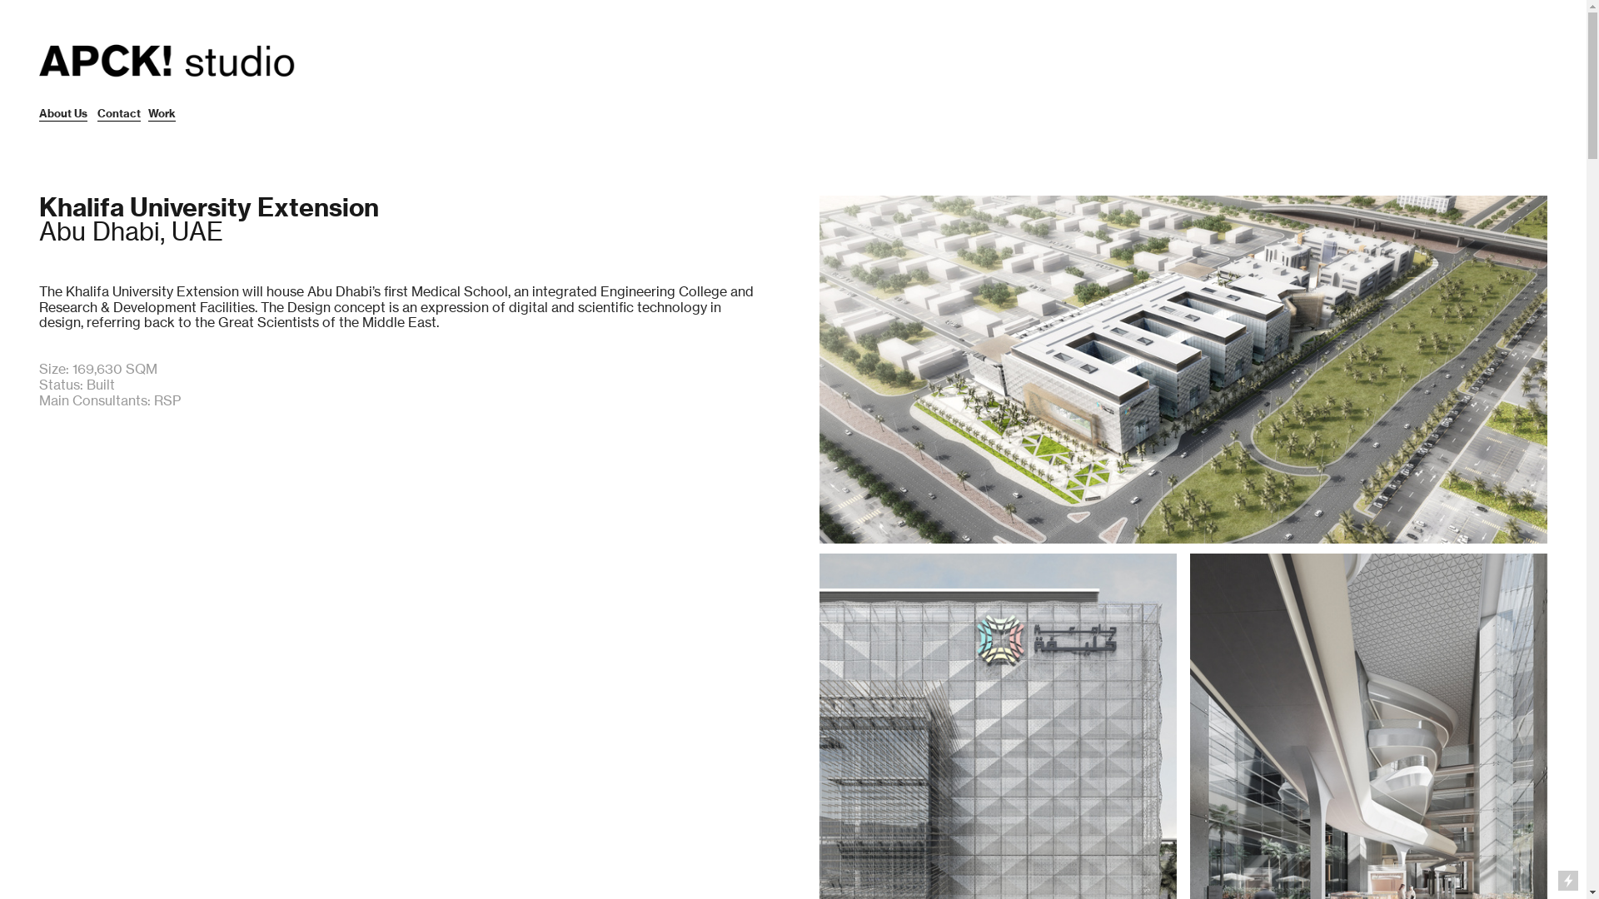 Image resolution: width=1599 pixels, height=899 pixels. I want to click on About Us, so click(63, 114).